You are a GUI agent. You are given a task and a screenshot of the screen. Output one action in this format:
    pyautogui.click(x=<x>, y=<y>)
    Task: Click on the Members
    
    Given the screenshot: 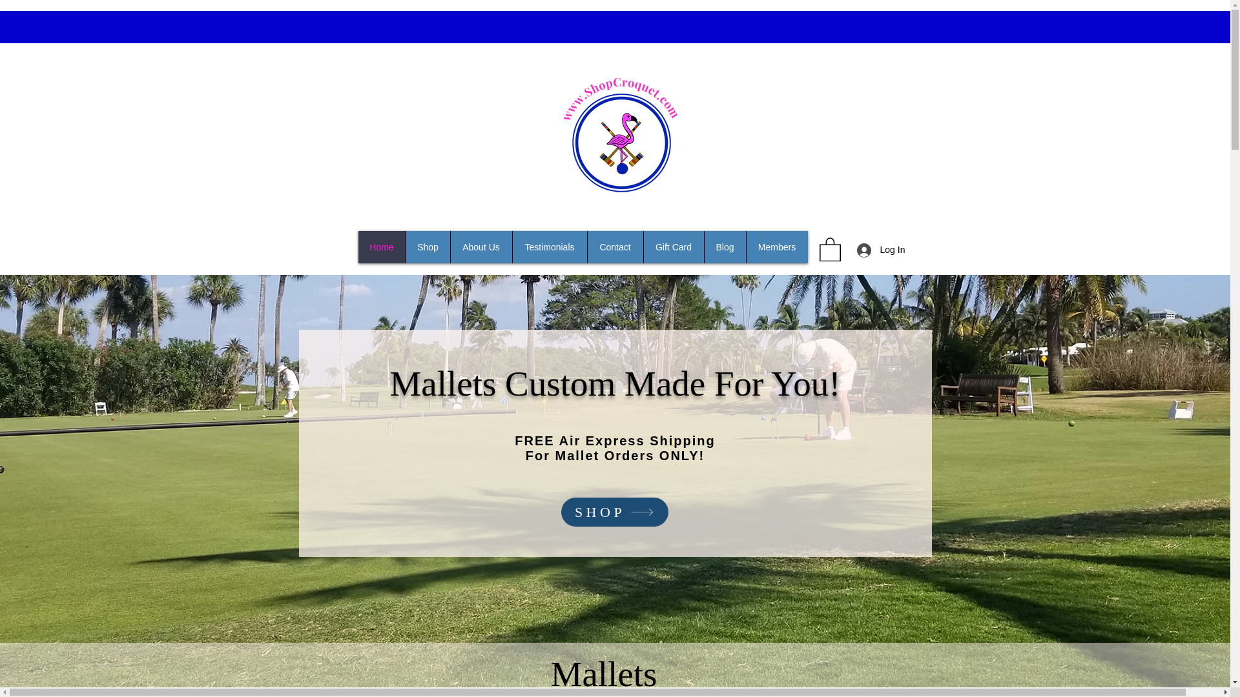 What is the action you would take?
    pyautogui.click(x=776, y=247)
    